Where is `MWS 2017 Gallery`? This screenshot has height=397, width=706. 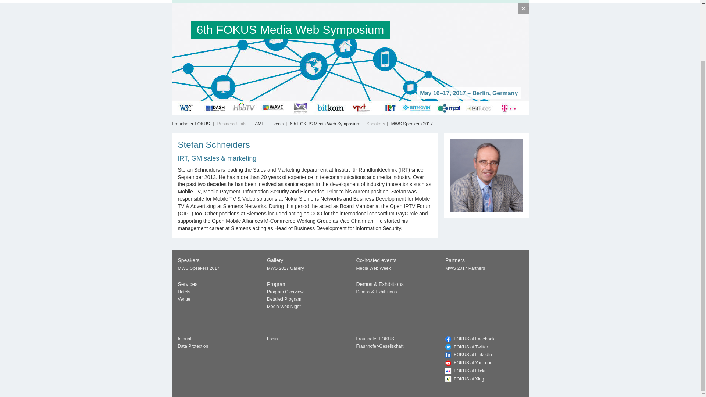 MWS 2017 Gallery is located at coordinates (285, 268).